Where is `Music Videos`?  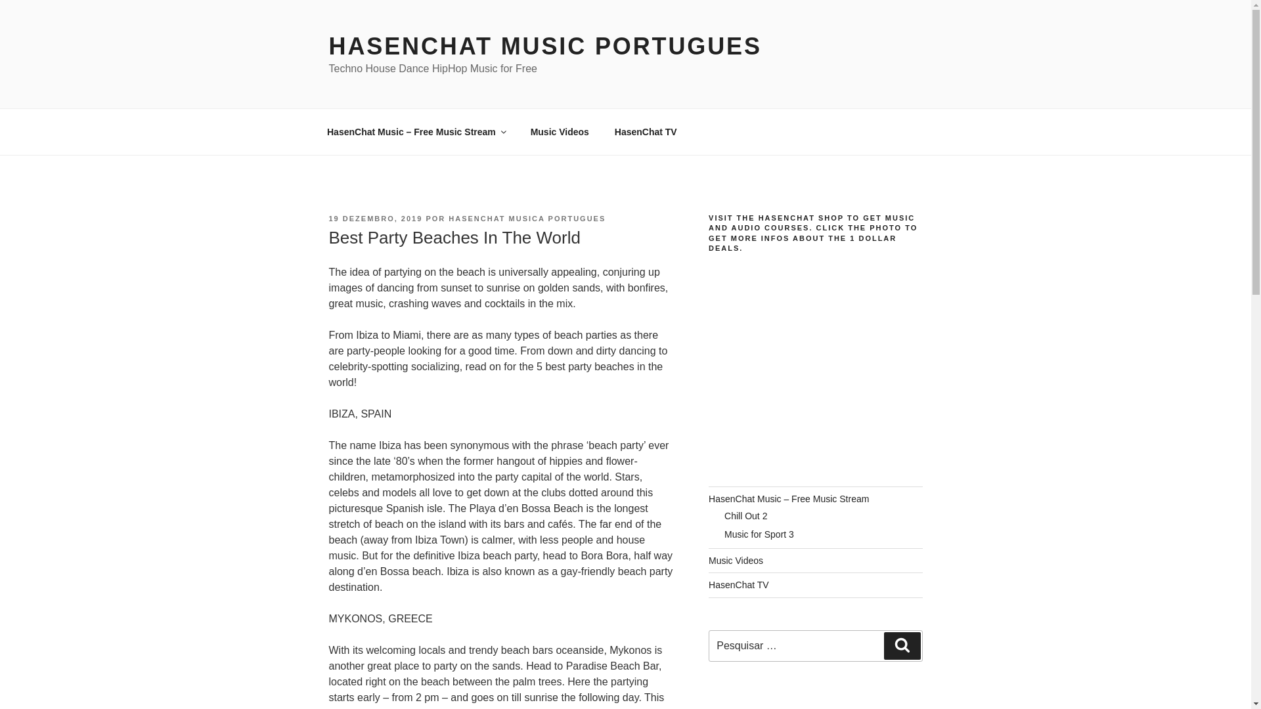
Music Videos is located at coordinates (559, 131).